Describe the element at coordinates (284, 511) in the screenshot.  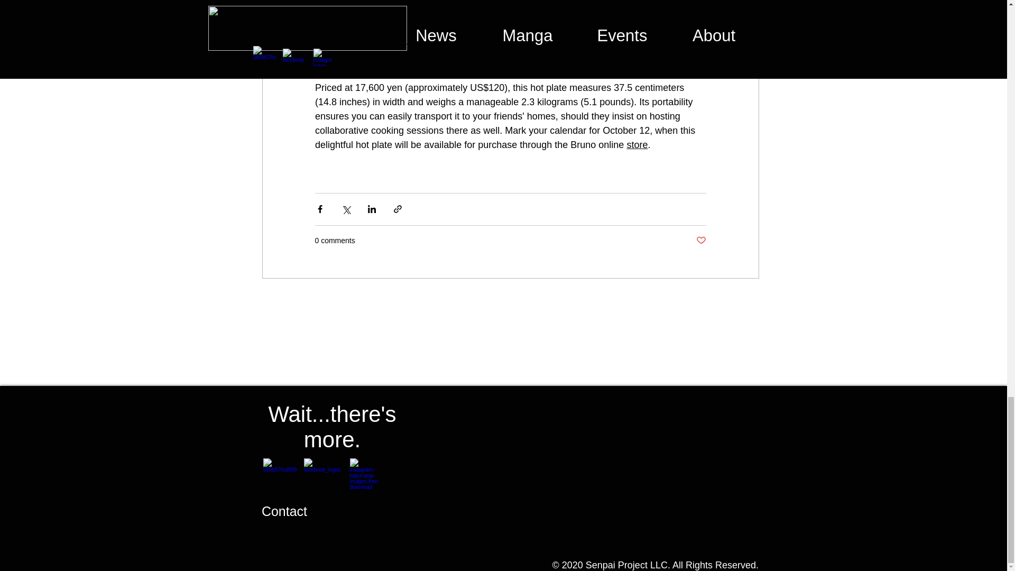
I see `Contact` at that location.